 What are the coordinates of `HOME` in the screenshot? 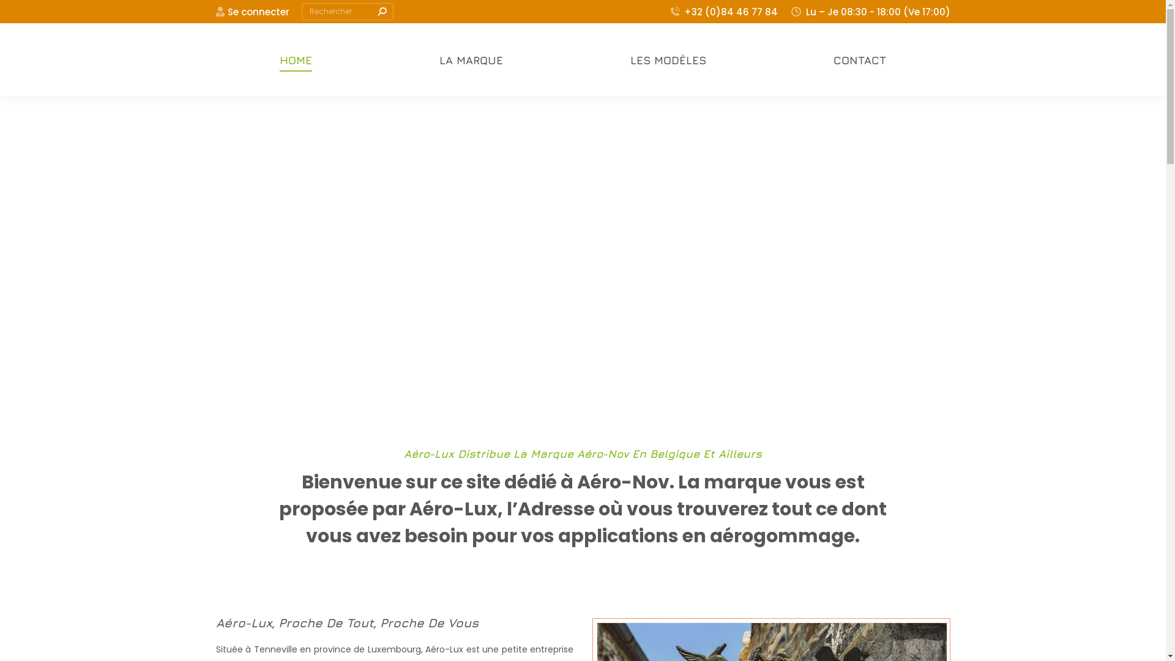 It's located at (296, 60).